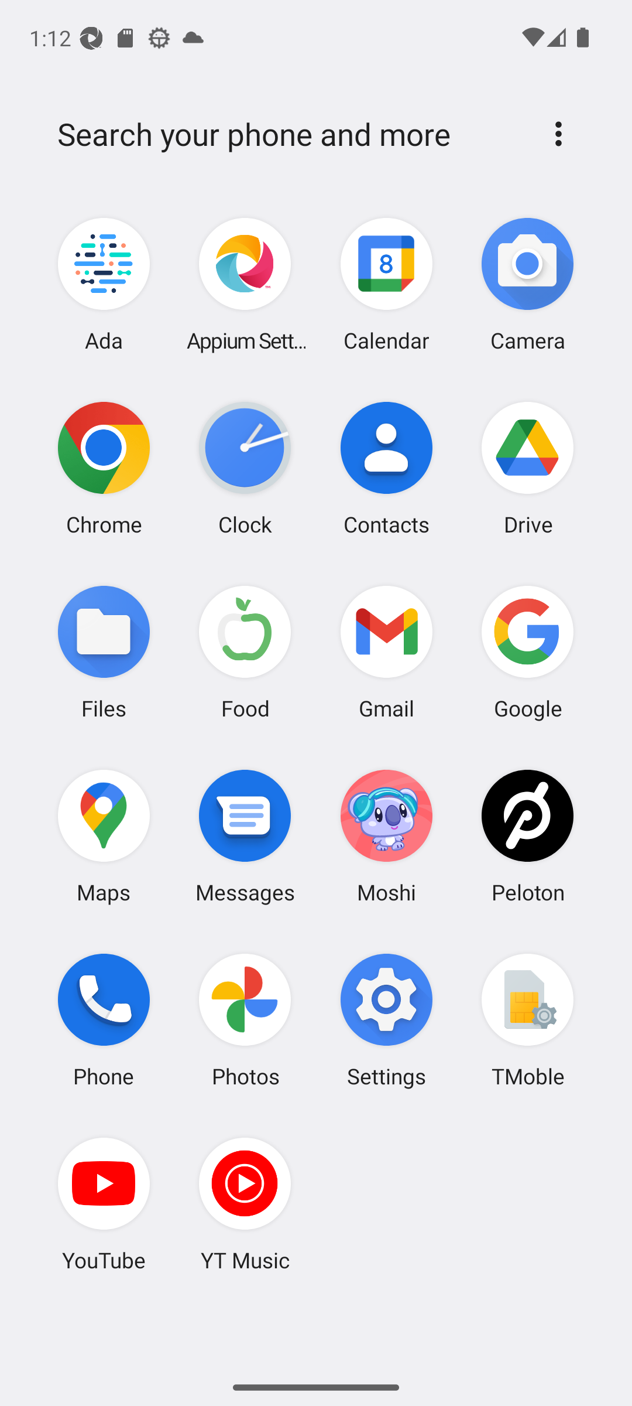 Image resolution: width=632 pixels, height=1406 pixels. I want to click on Camera, so click(527, 285).